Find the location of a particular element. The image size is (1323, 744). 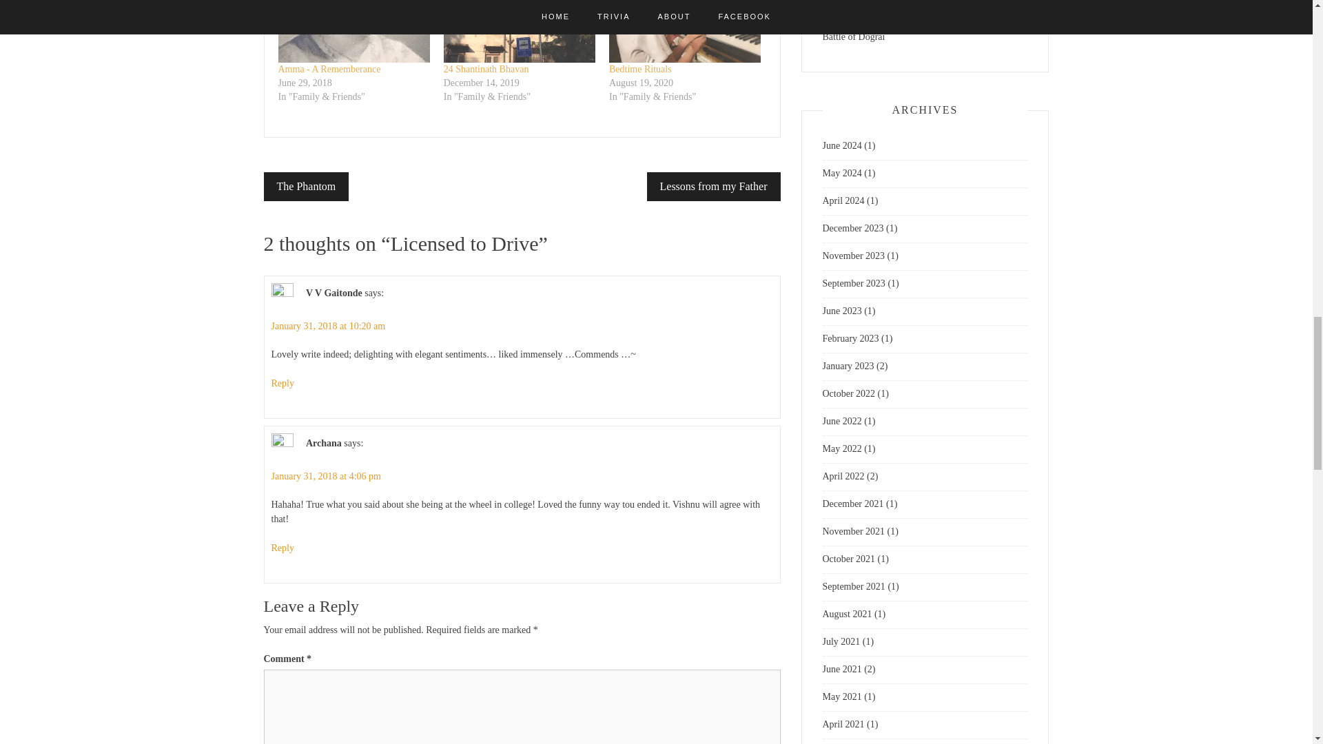

January 31, 2018 at 4:06 pm is located at coordinates (325, 475).